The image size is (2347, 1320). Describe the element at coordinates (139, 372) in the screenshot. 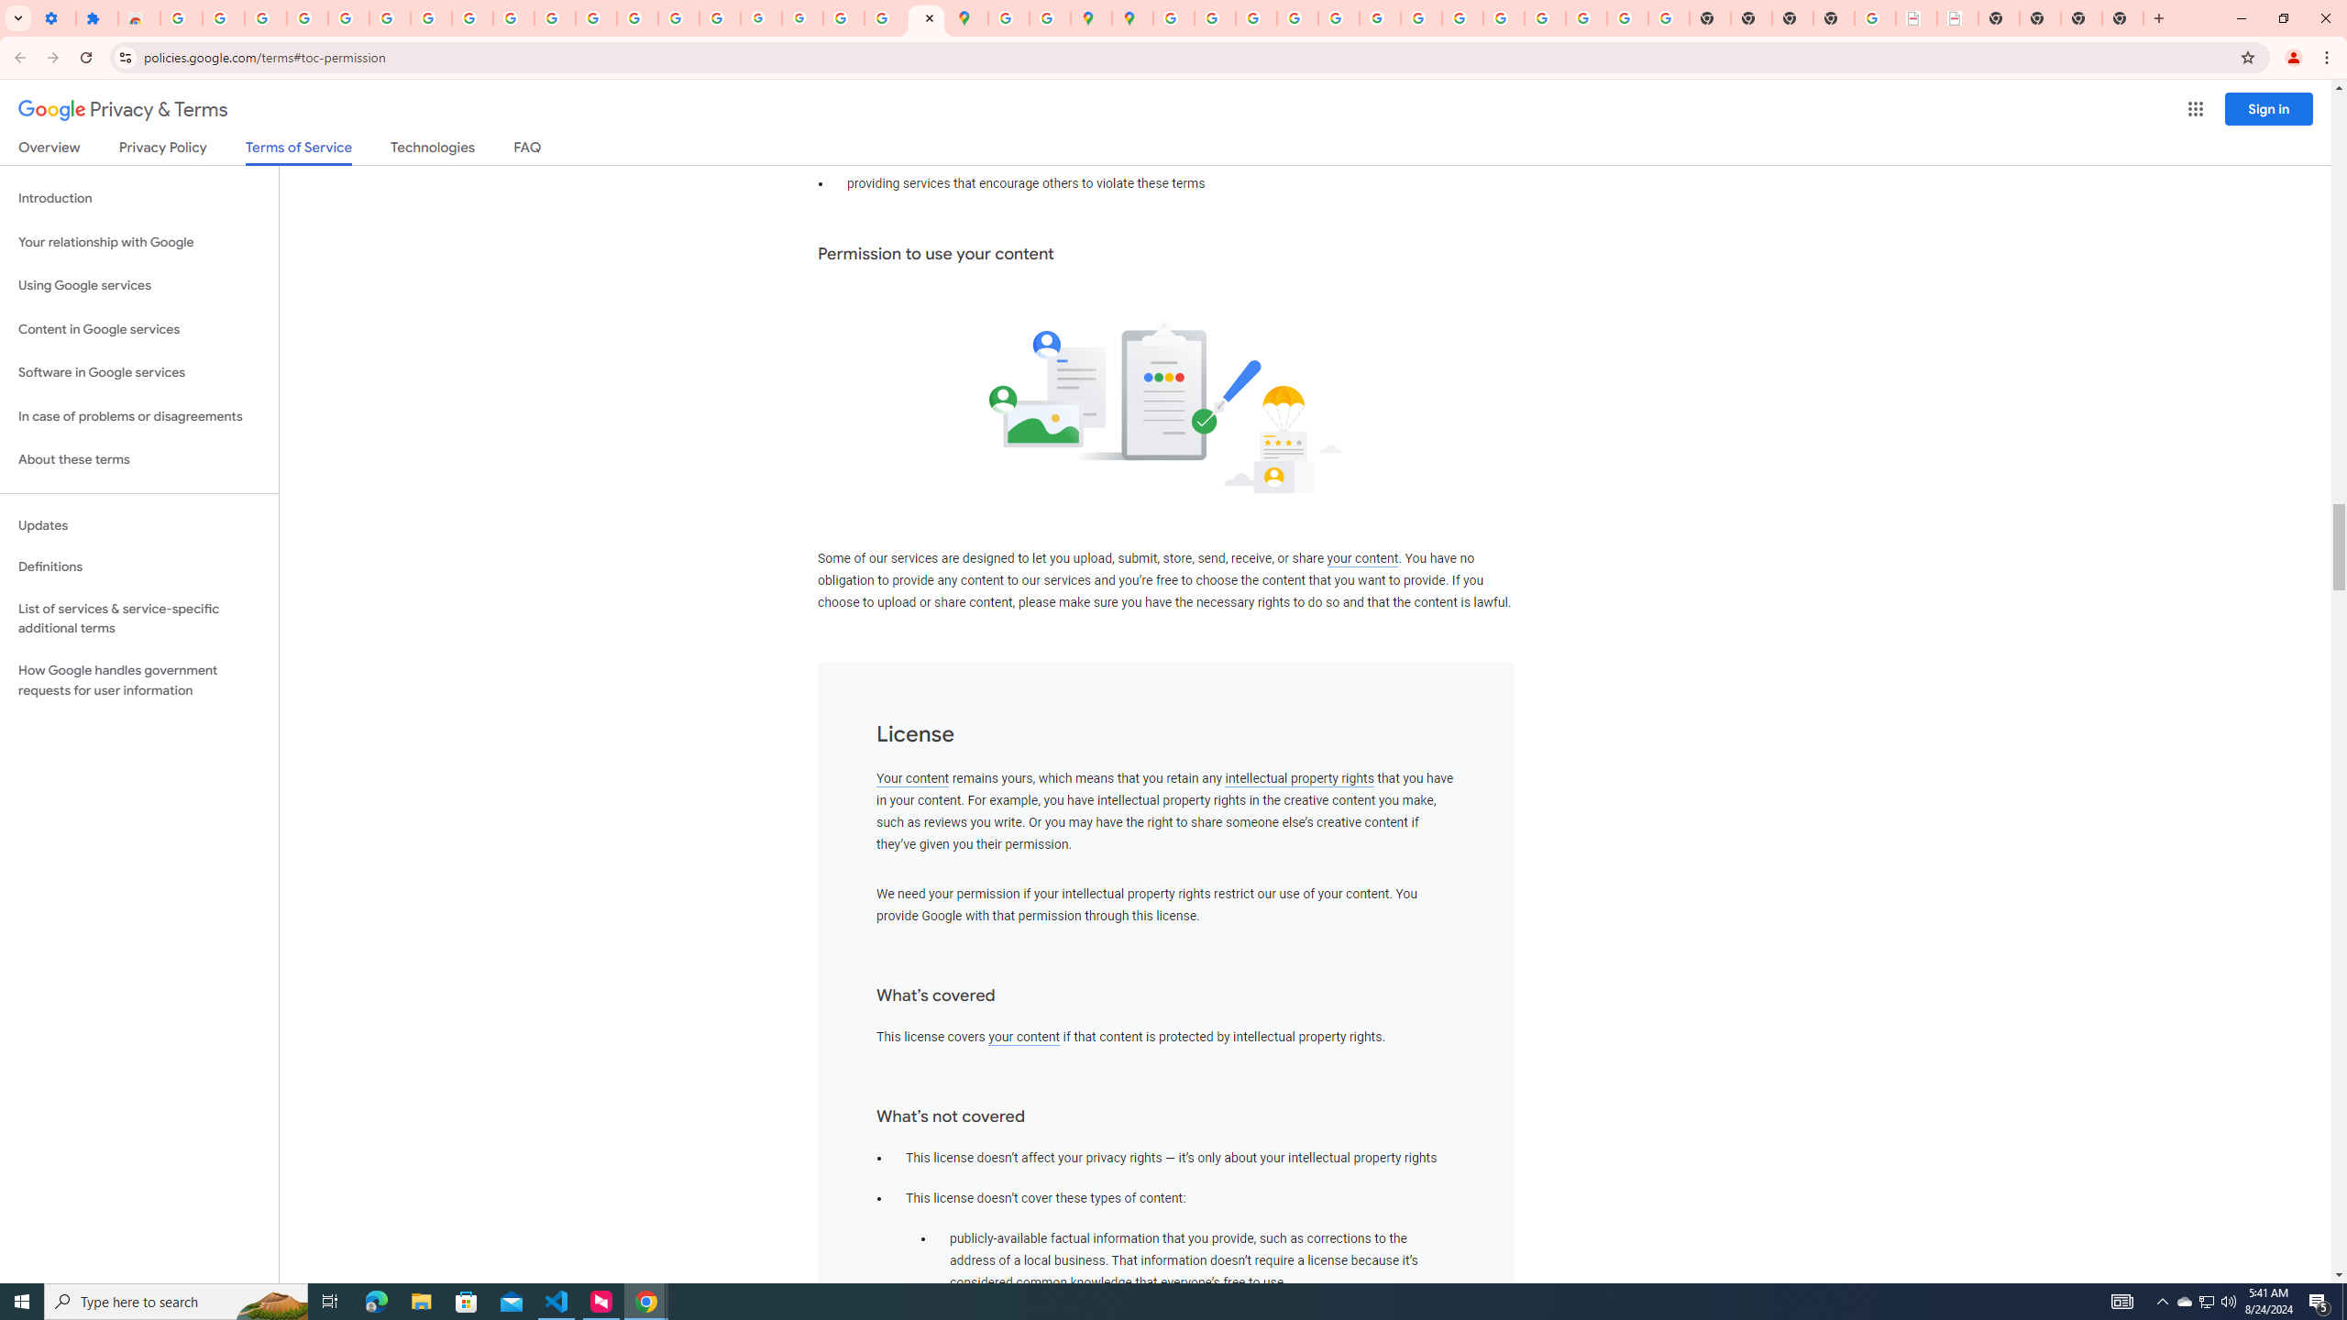

I see `Software in Google services` at that location.